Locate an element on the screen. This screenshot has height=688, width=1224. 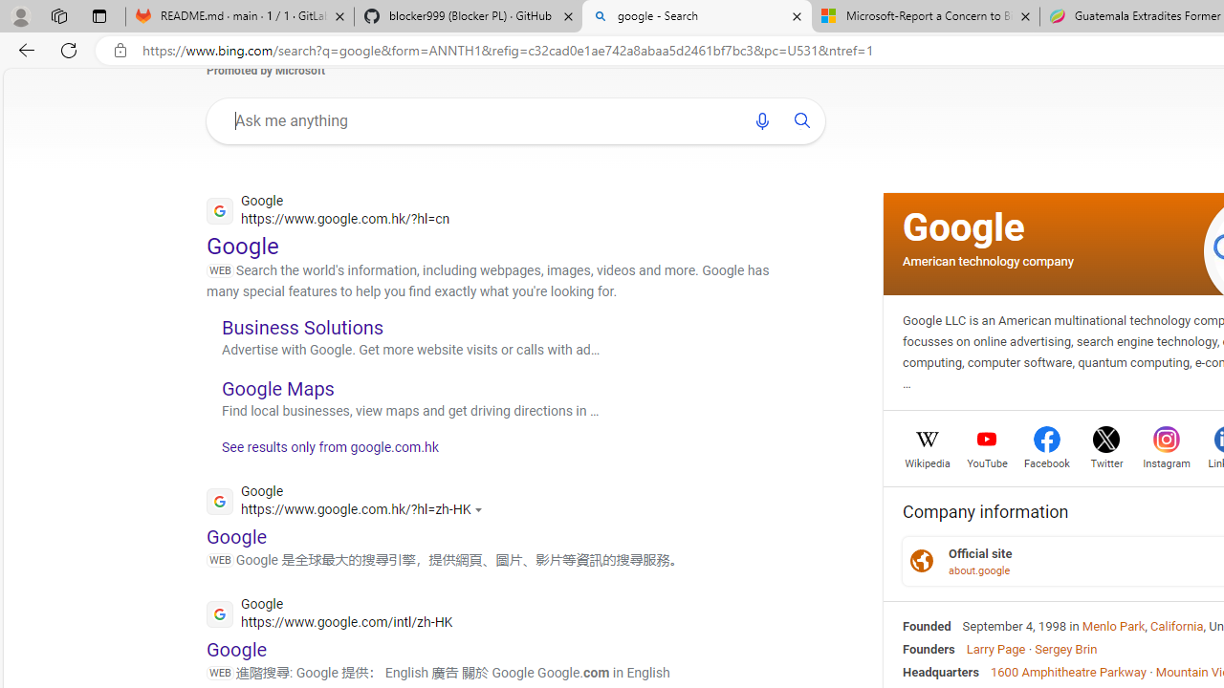
Tab actions menu is located at coordinates (99, 15).